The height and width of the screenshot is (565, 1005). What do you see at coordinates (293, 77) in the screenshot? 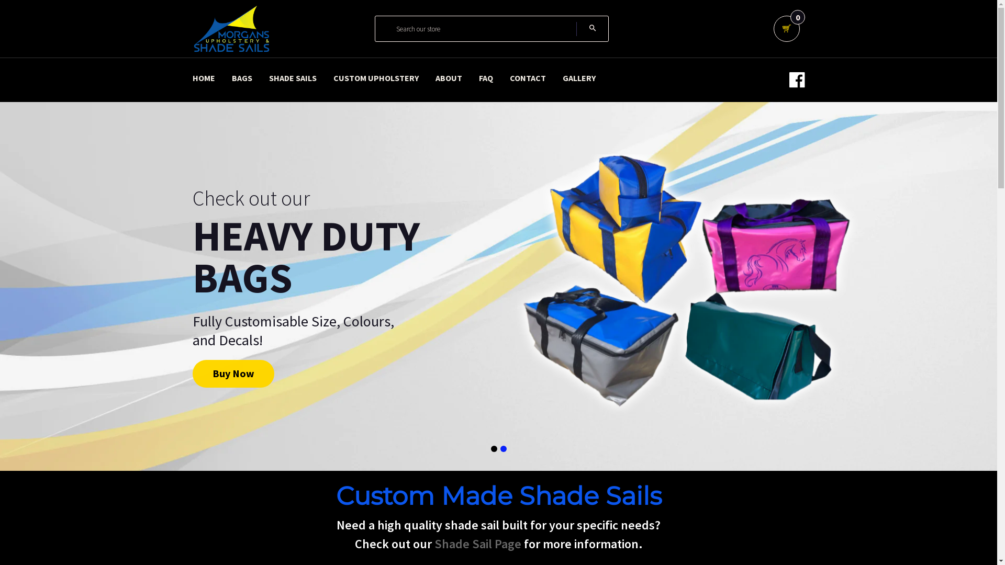
I see `SHADE SAILS` at bounding box center [293, 77].